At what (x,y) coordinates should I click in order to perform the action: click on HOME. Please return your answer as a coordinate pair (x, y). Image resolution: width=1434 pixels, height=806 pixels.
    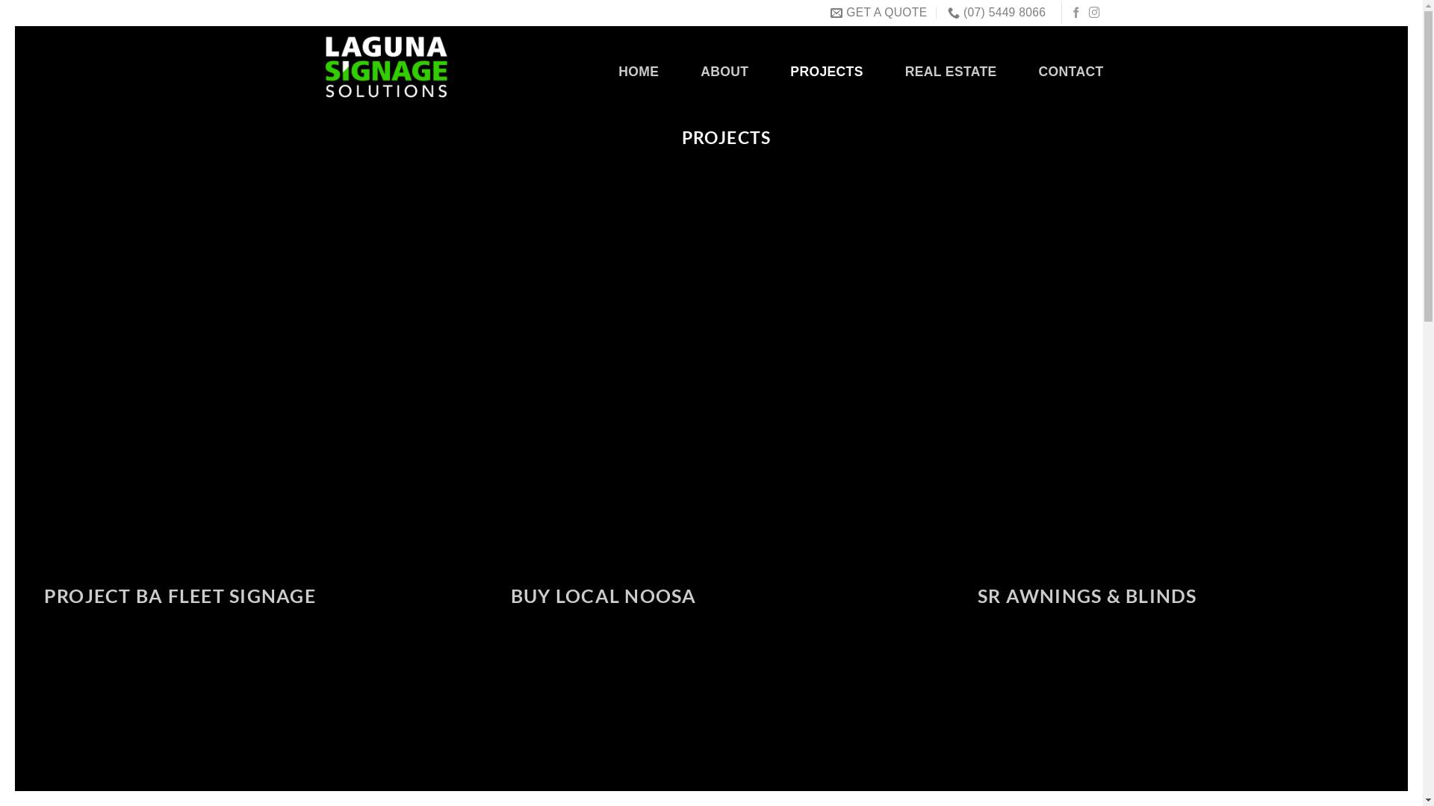
    Looking at the image, I should click on (639, 72).